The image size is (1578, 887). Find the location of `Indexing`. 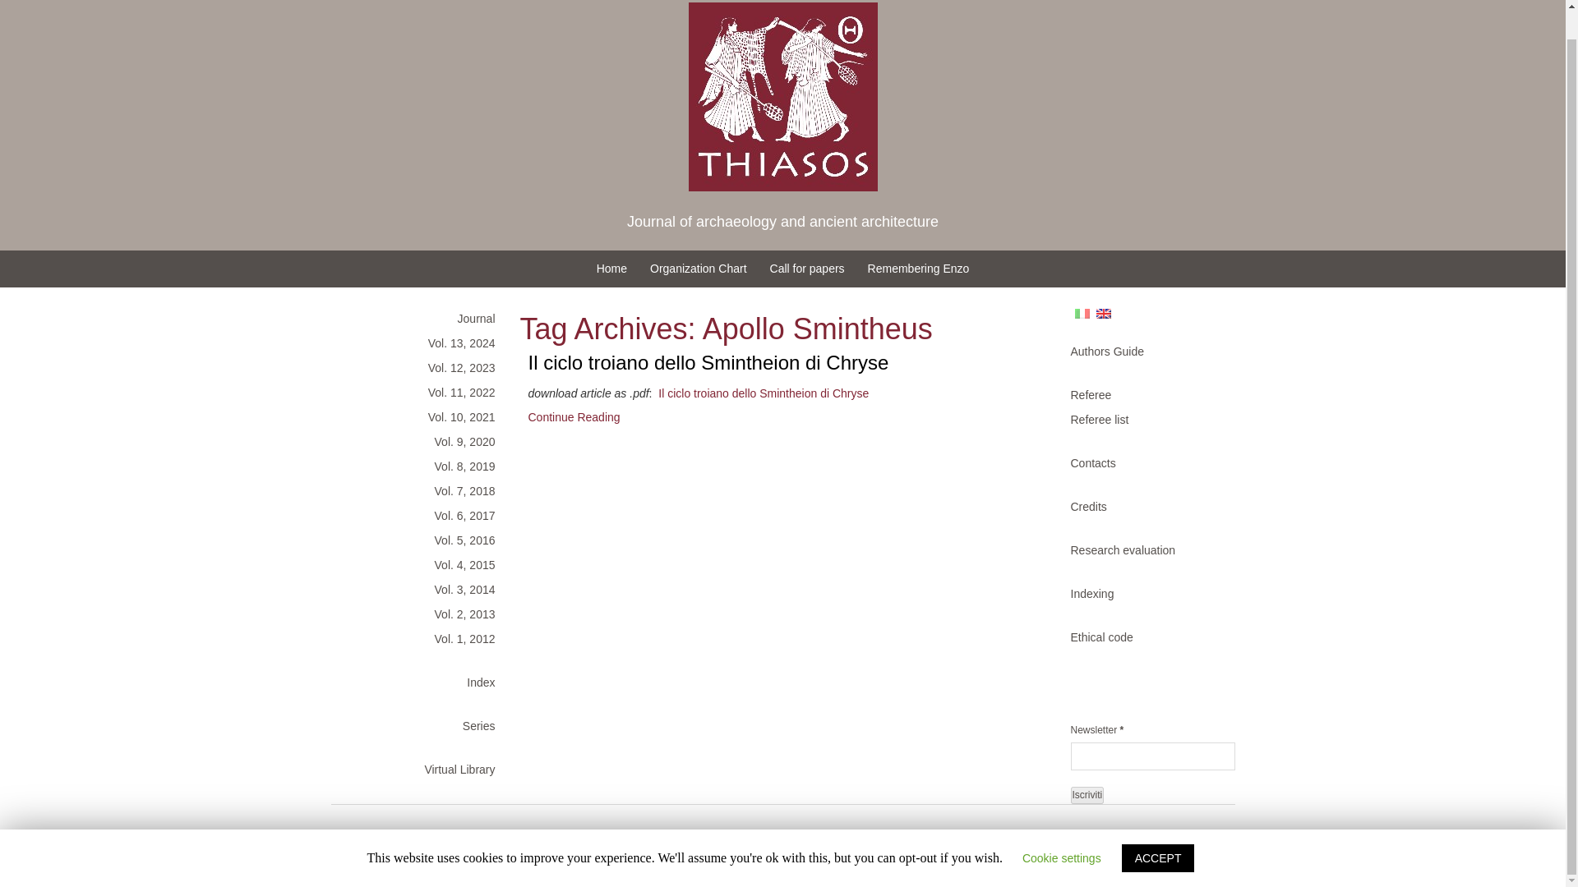

Indexing is located at coordinates (1144, 593).